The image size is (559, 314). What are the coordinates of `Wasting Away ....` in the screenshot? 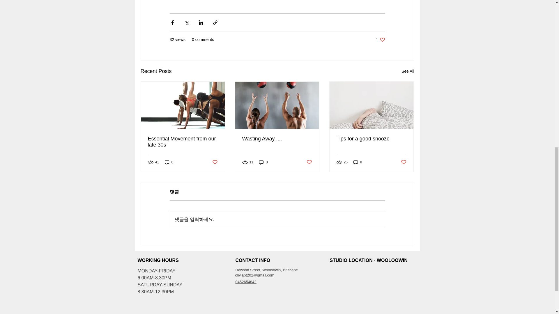 It's located at (358, 162).